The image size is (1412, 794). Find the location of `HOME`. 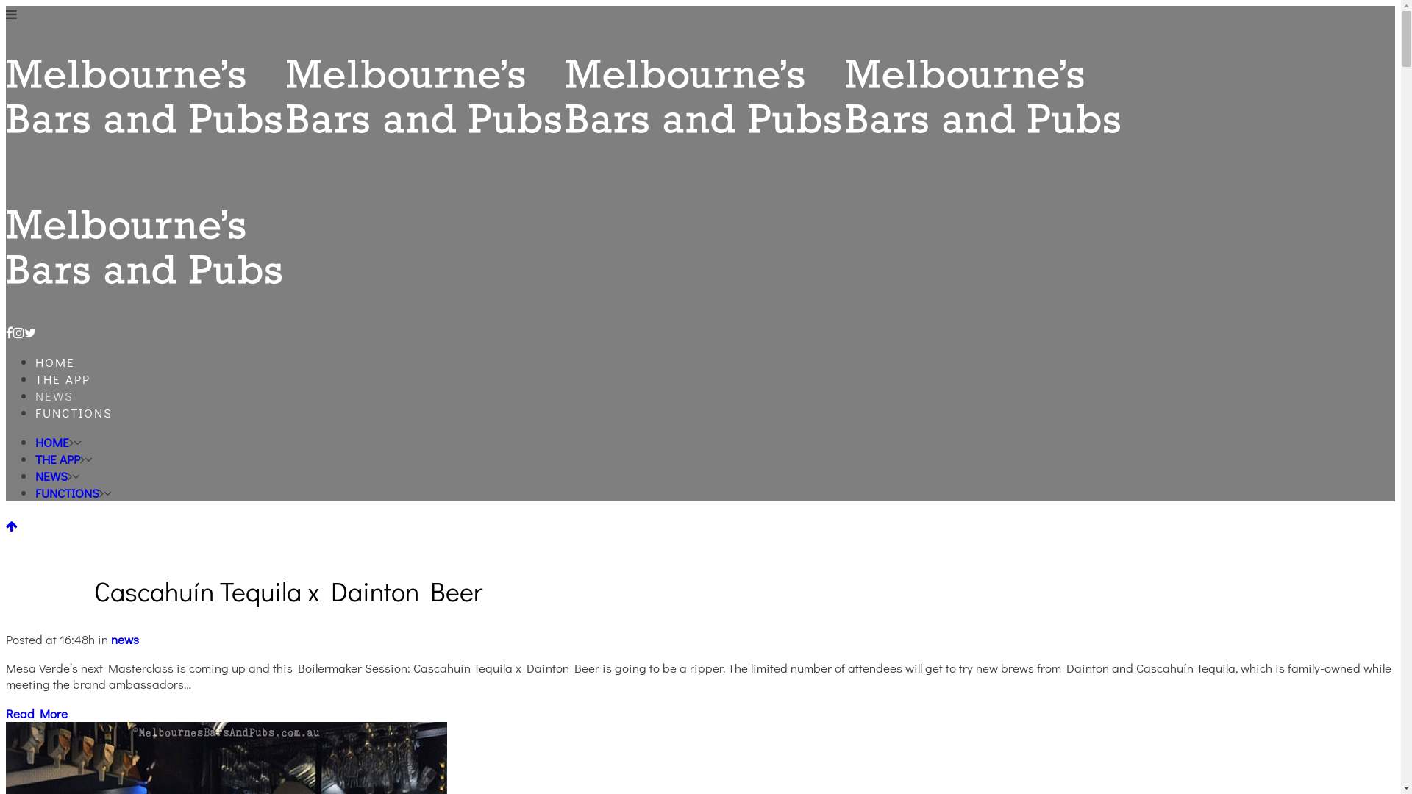

HOME is located at coordinates (52, 442).